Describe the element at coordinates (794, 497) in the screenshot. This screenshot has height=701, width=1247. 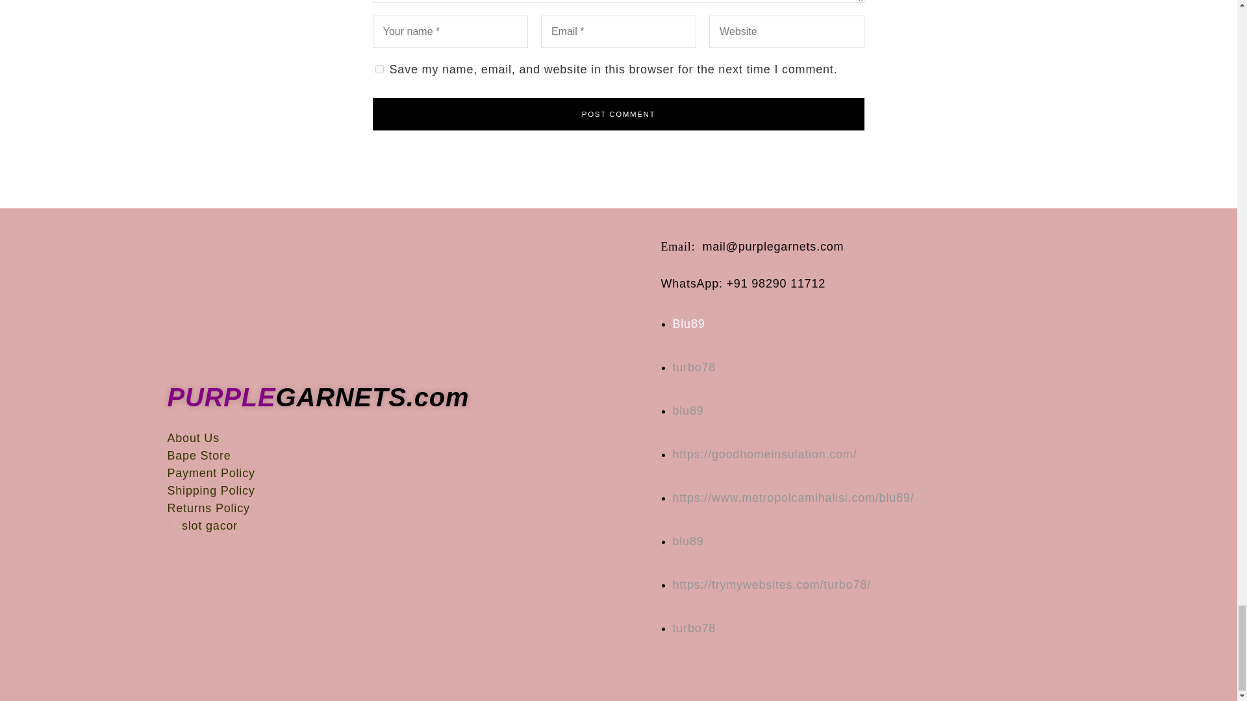
I see `blu89` at that location.